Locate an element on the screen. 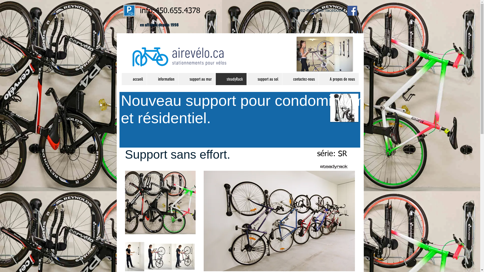 The image size is (484, 272). info:450.655.4378 is located at coordinates (170, 11).